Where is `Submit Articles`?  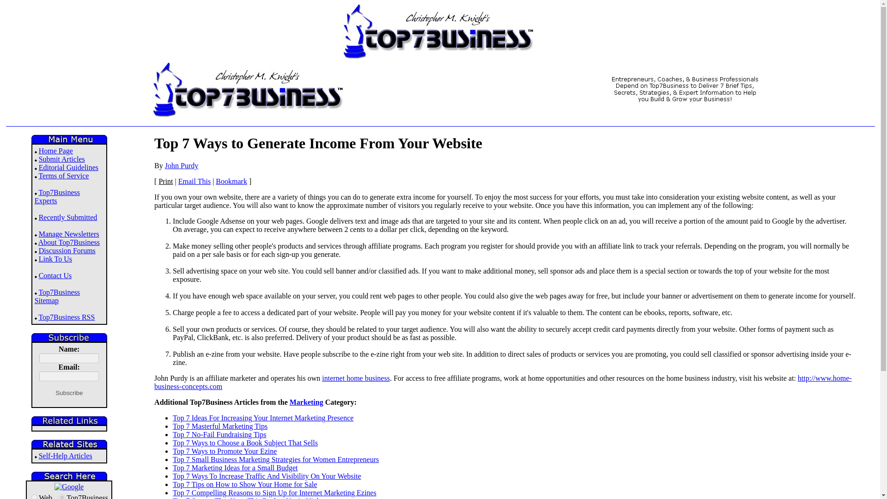 Submit Articles is located at coordinates (62, 159).